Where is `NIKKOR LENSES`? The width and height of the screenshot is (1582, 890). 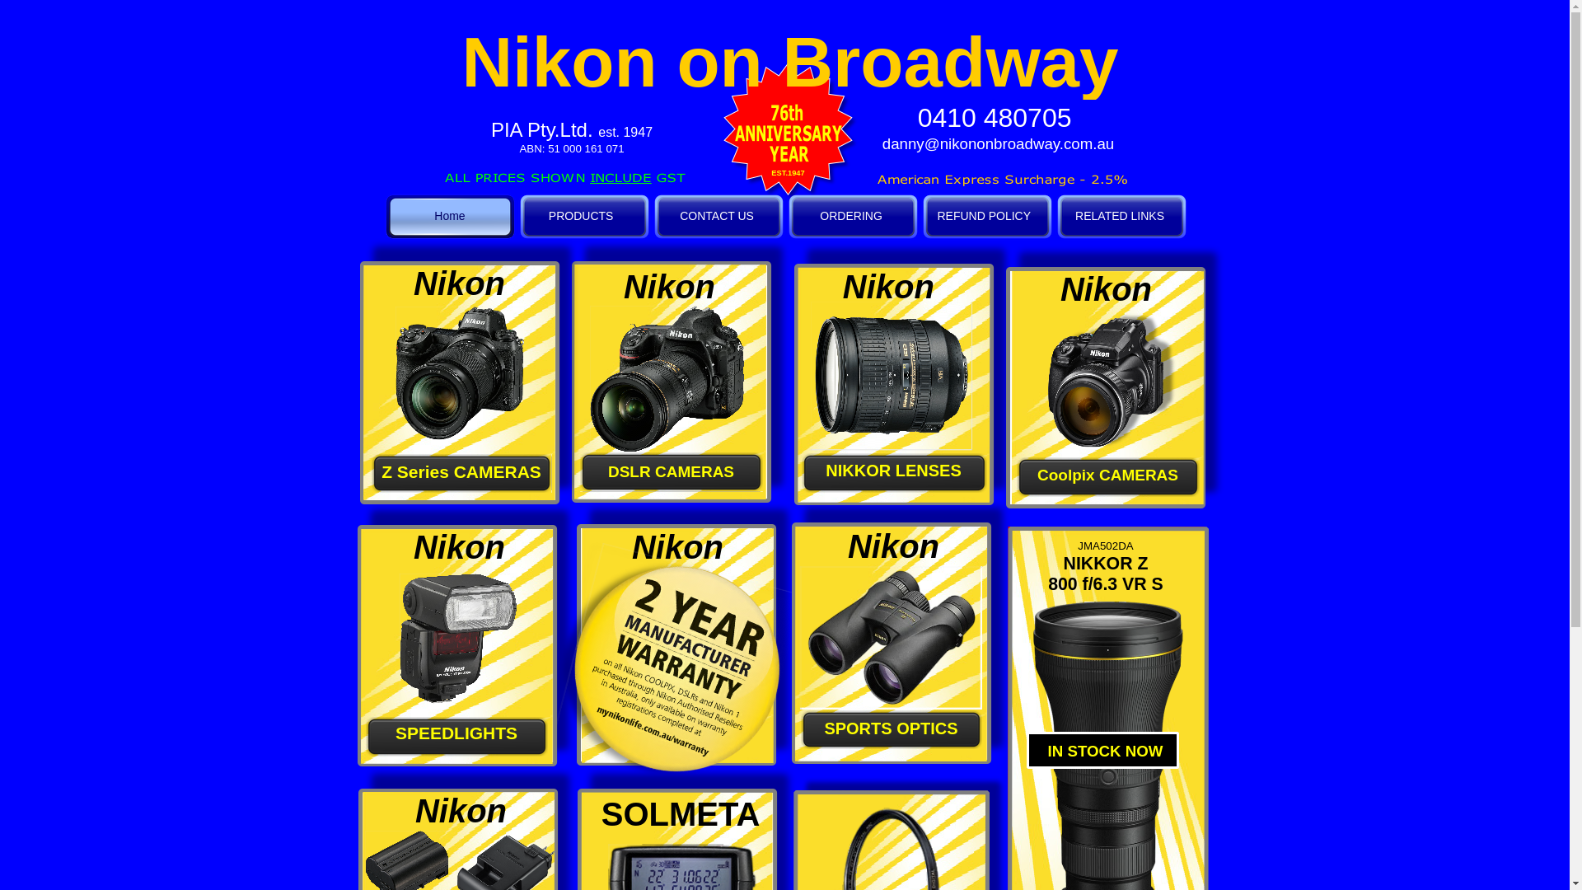
NIKKOR LENSES is located at coordinates (893, 473).